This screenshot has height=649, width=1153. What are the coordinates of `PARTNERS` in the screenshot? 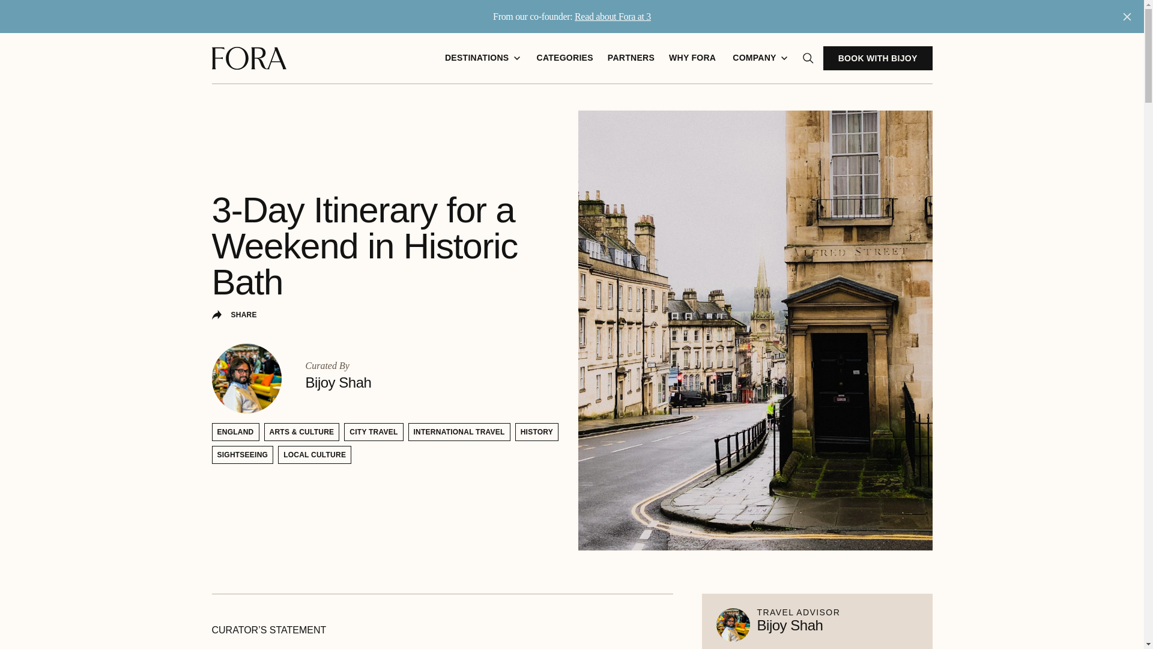 It's located at (631, 58).